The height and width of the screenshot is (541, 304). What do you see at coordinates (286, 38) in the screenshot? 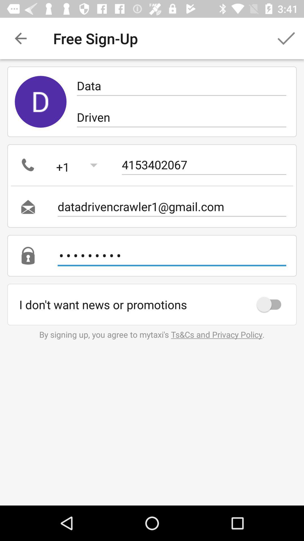
I see `choose the item above data` at bounding box center [286, 38].